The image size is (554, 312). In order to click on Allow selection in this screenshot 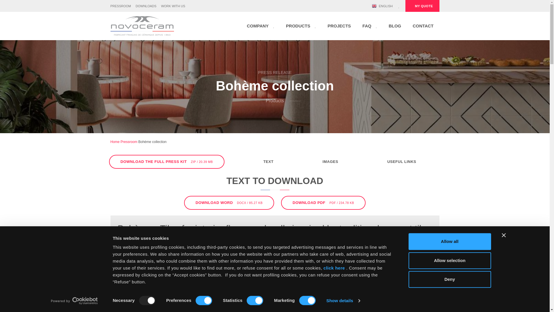, I will do `click(450, 260)`.